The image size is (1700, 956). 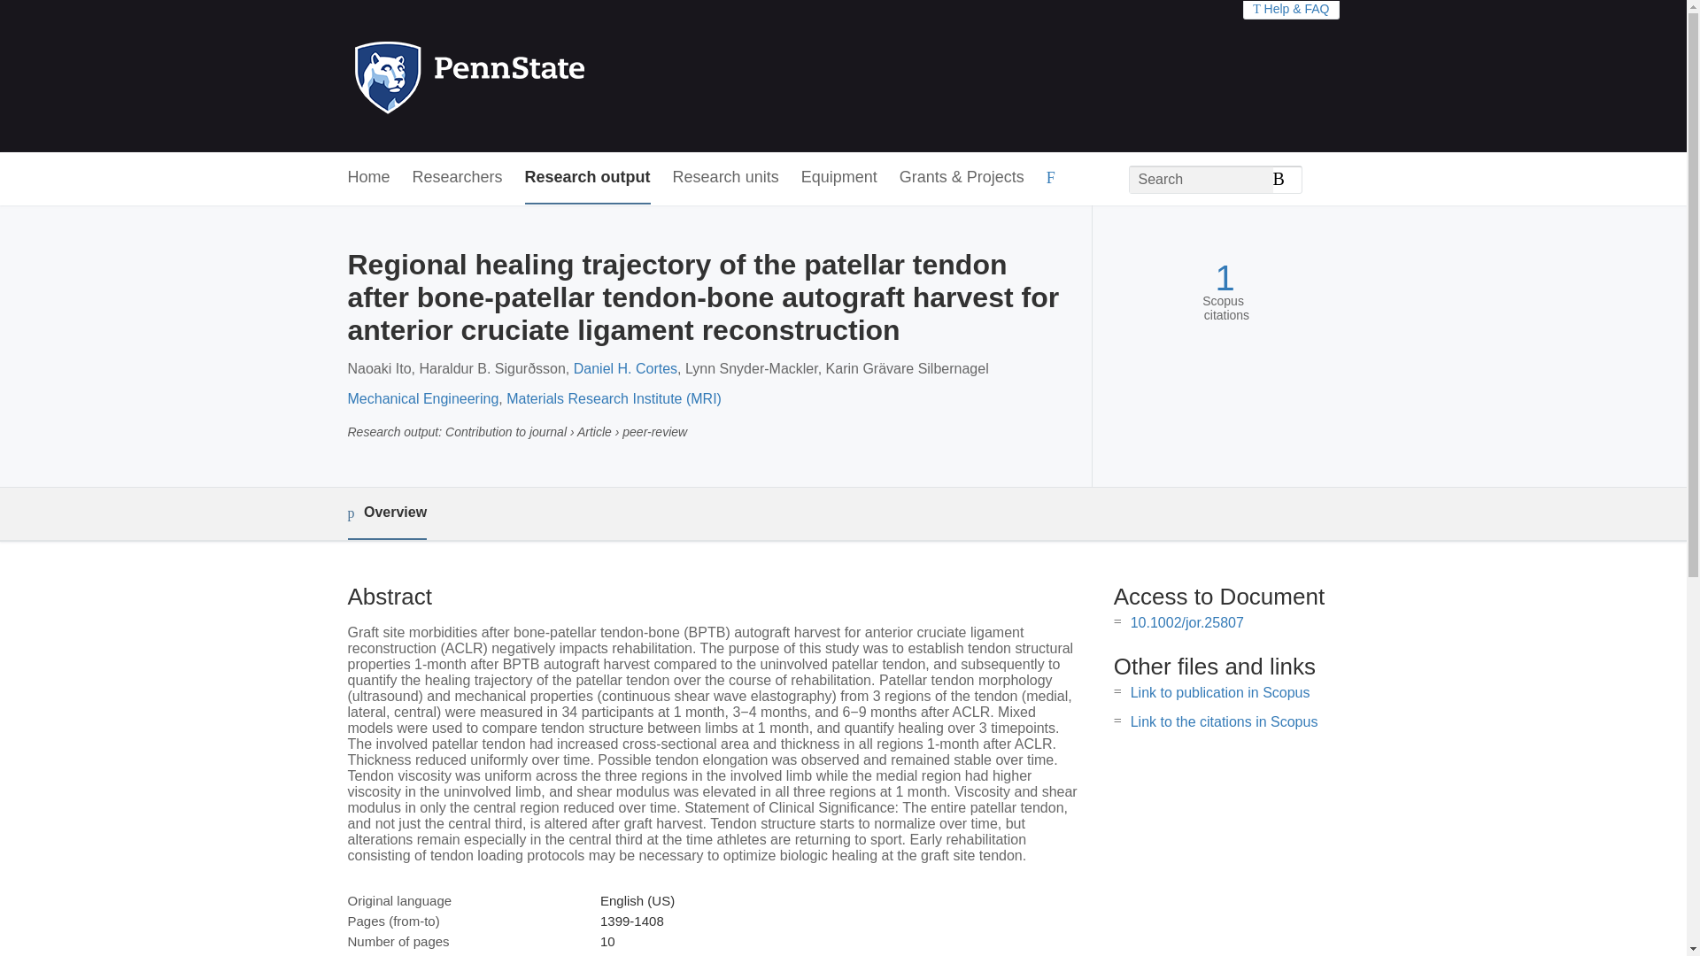 I want to click on Researchers, so click(x=458, y=178).